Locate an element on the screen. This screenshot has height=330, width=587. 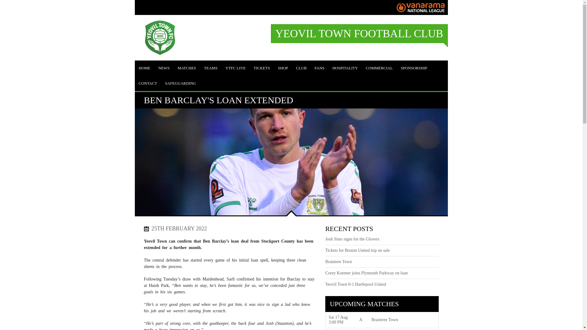
MATCHES is located at coordinates (187, 68).